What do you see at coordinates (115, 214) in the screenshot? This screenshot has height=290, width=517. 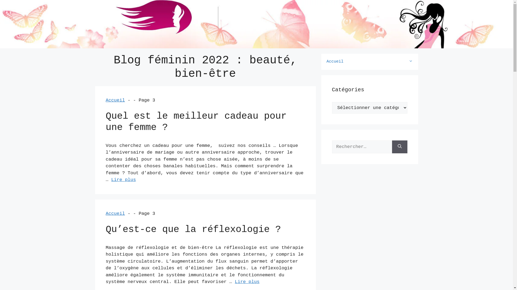 I see `Accueil` at bounding box center [115, 214].